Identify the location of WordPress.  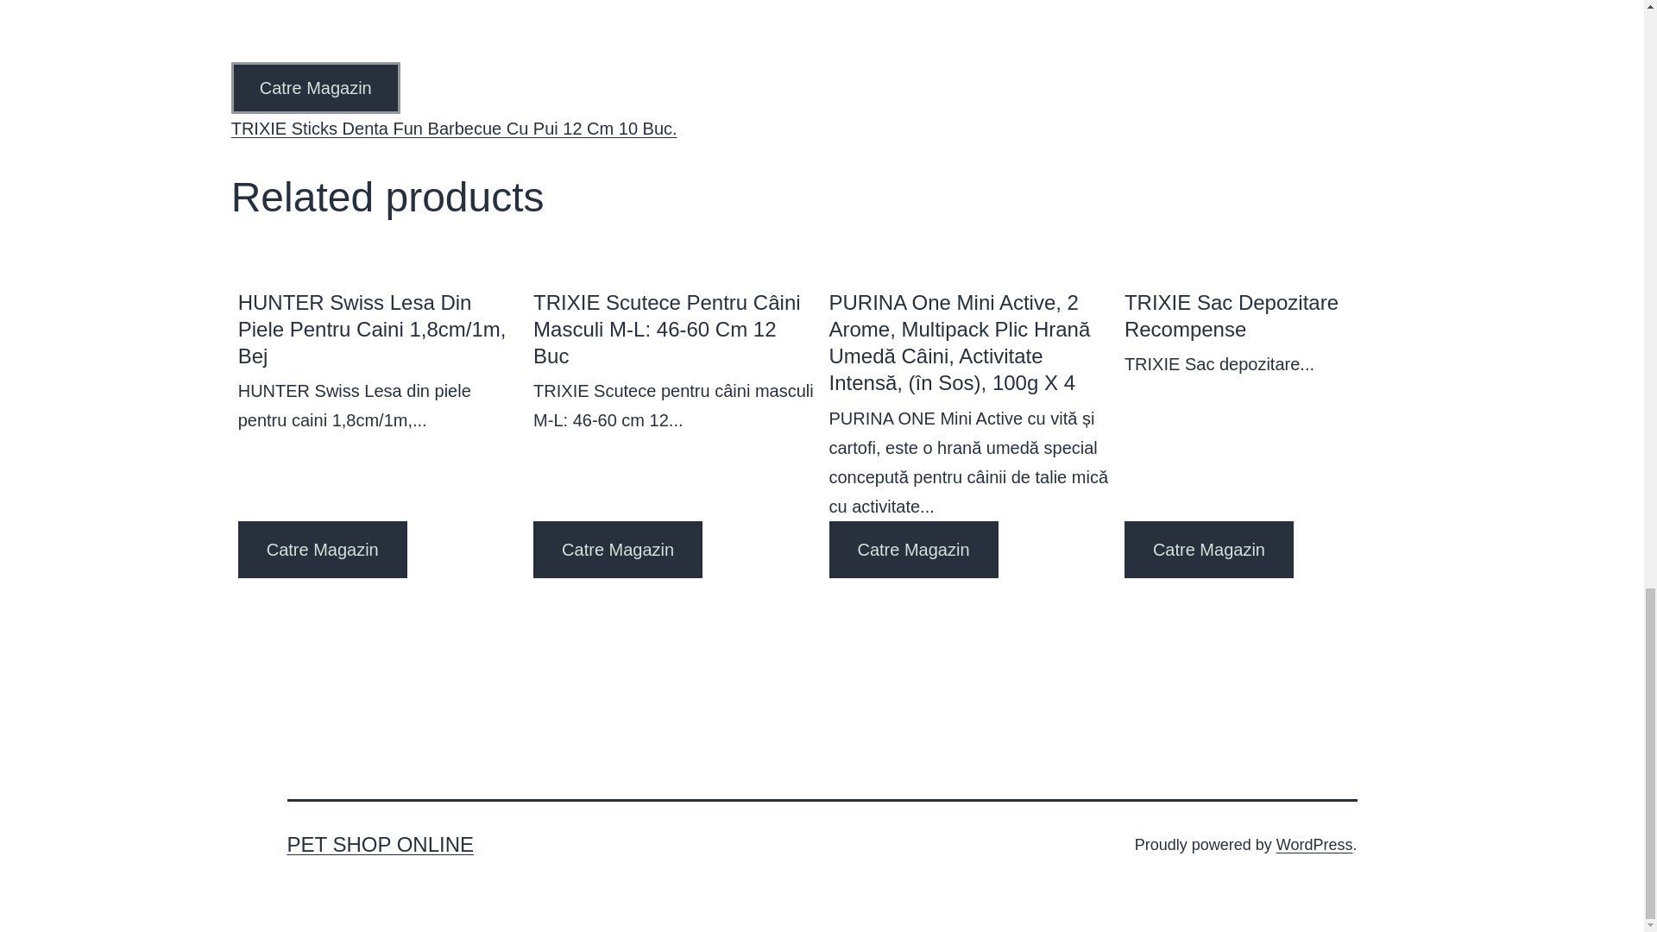
(1314, 844).